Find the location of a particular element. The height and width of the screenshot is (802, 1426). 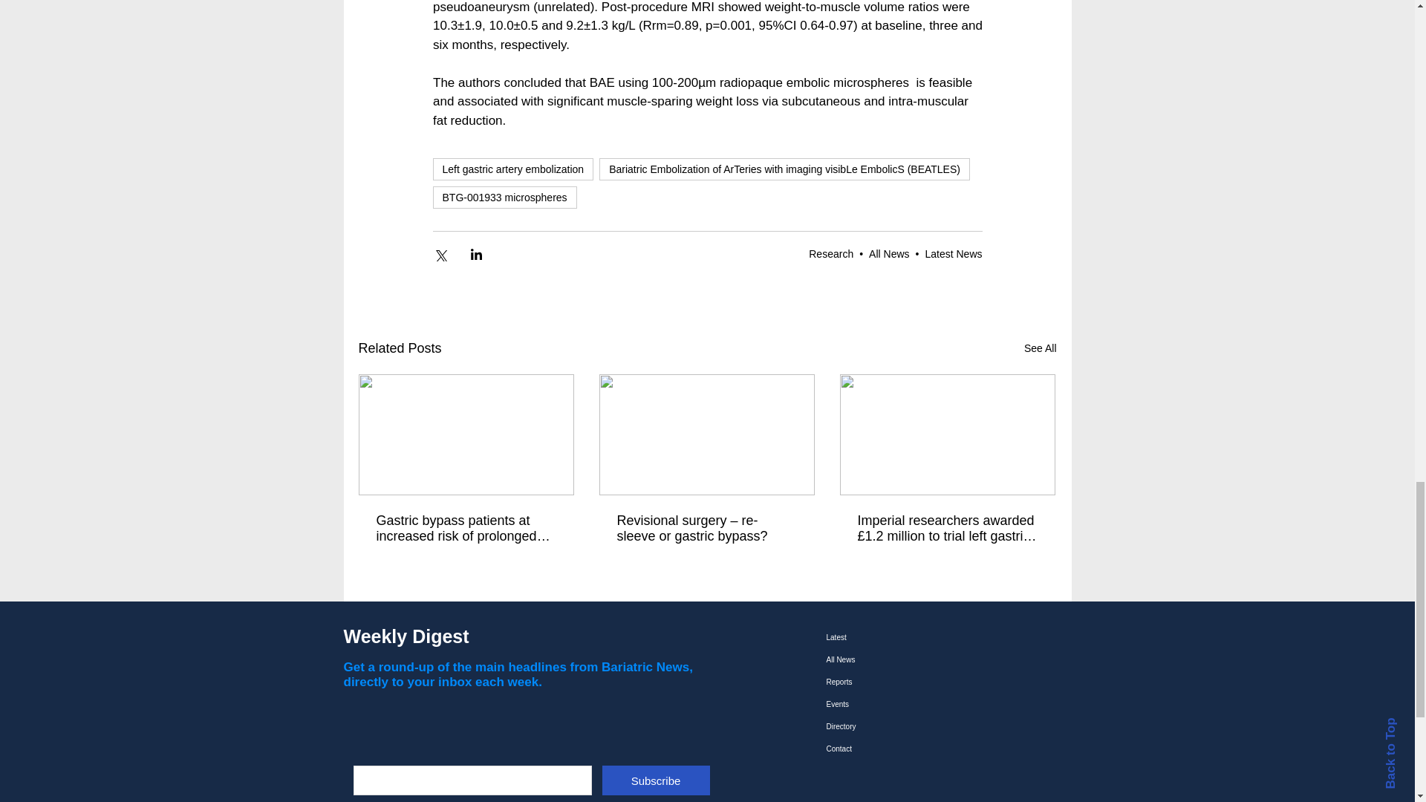

Left gastric artery embolization is located at coordinates (512, 169).